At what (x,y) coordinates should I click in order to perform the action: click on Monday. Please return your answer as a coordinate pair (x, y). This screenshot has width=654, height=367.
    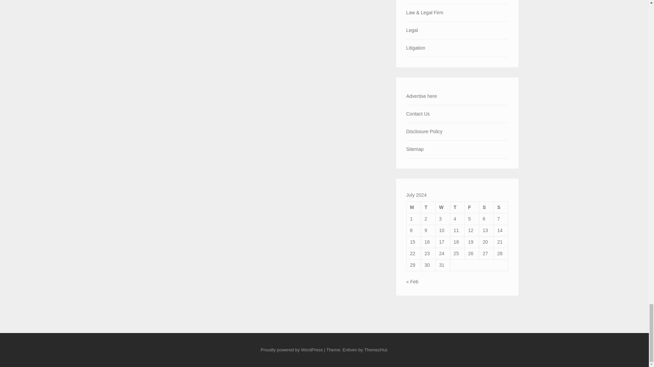
    Looking at the image, I should click on (414, 207).